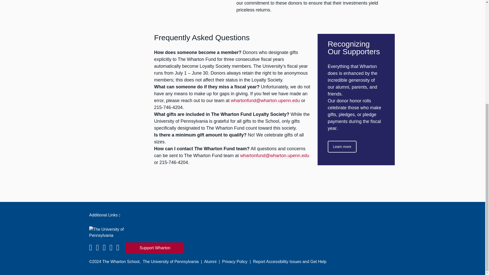  Describe the element at coordinates (155, 248) in the screenshot. I see `Give to Wharton` at that location.